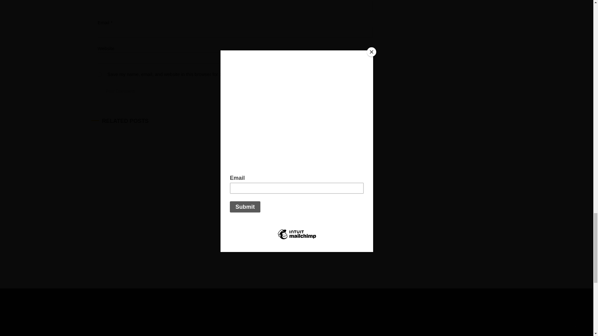 The image size is (598, 336). What do you see at coordinates (120, 91) in the screenshot?
I see `Post Comment` at bounding box center [120, 91].